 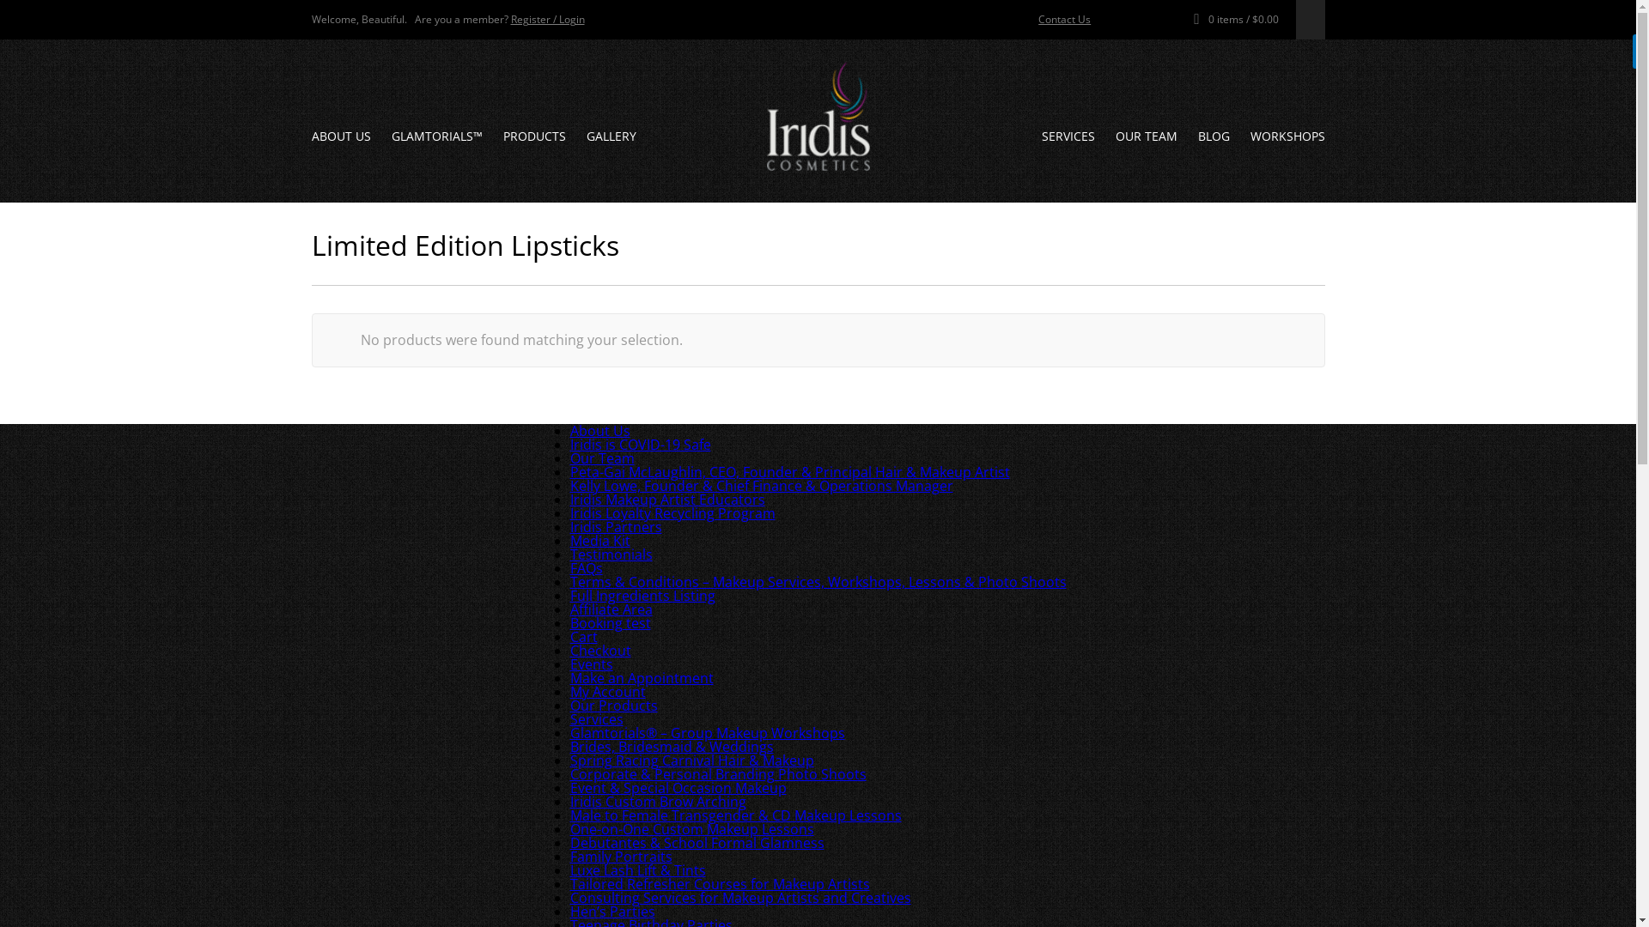 I want to click on Full Ingredients Listing, so click(x=642, y=596).